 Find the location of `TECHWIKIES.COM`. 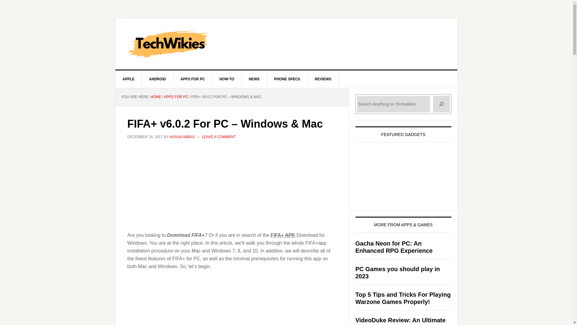

TECHWIKIES.COM is located at coordinates (286, 44).